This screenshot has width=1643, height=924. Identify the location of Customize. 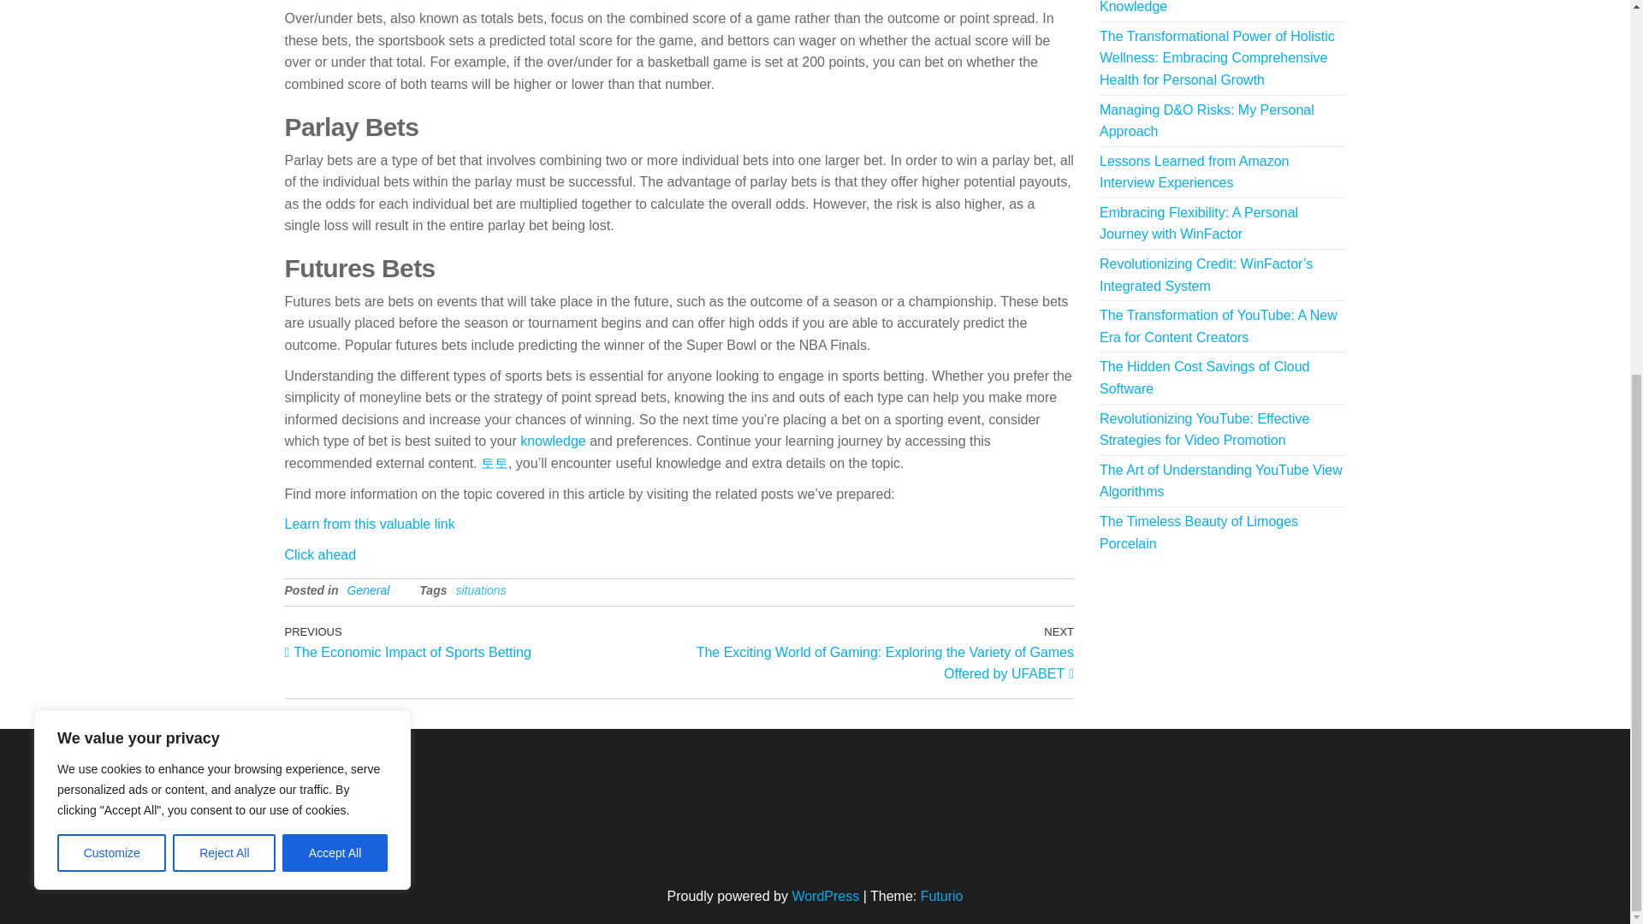
(111, 229).